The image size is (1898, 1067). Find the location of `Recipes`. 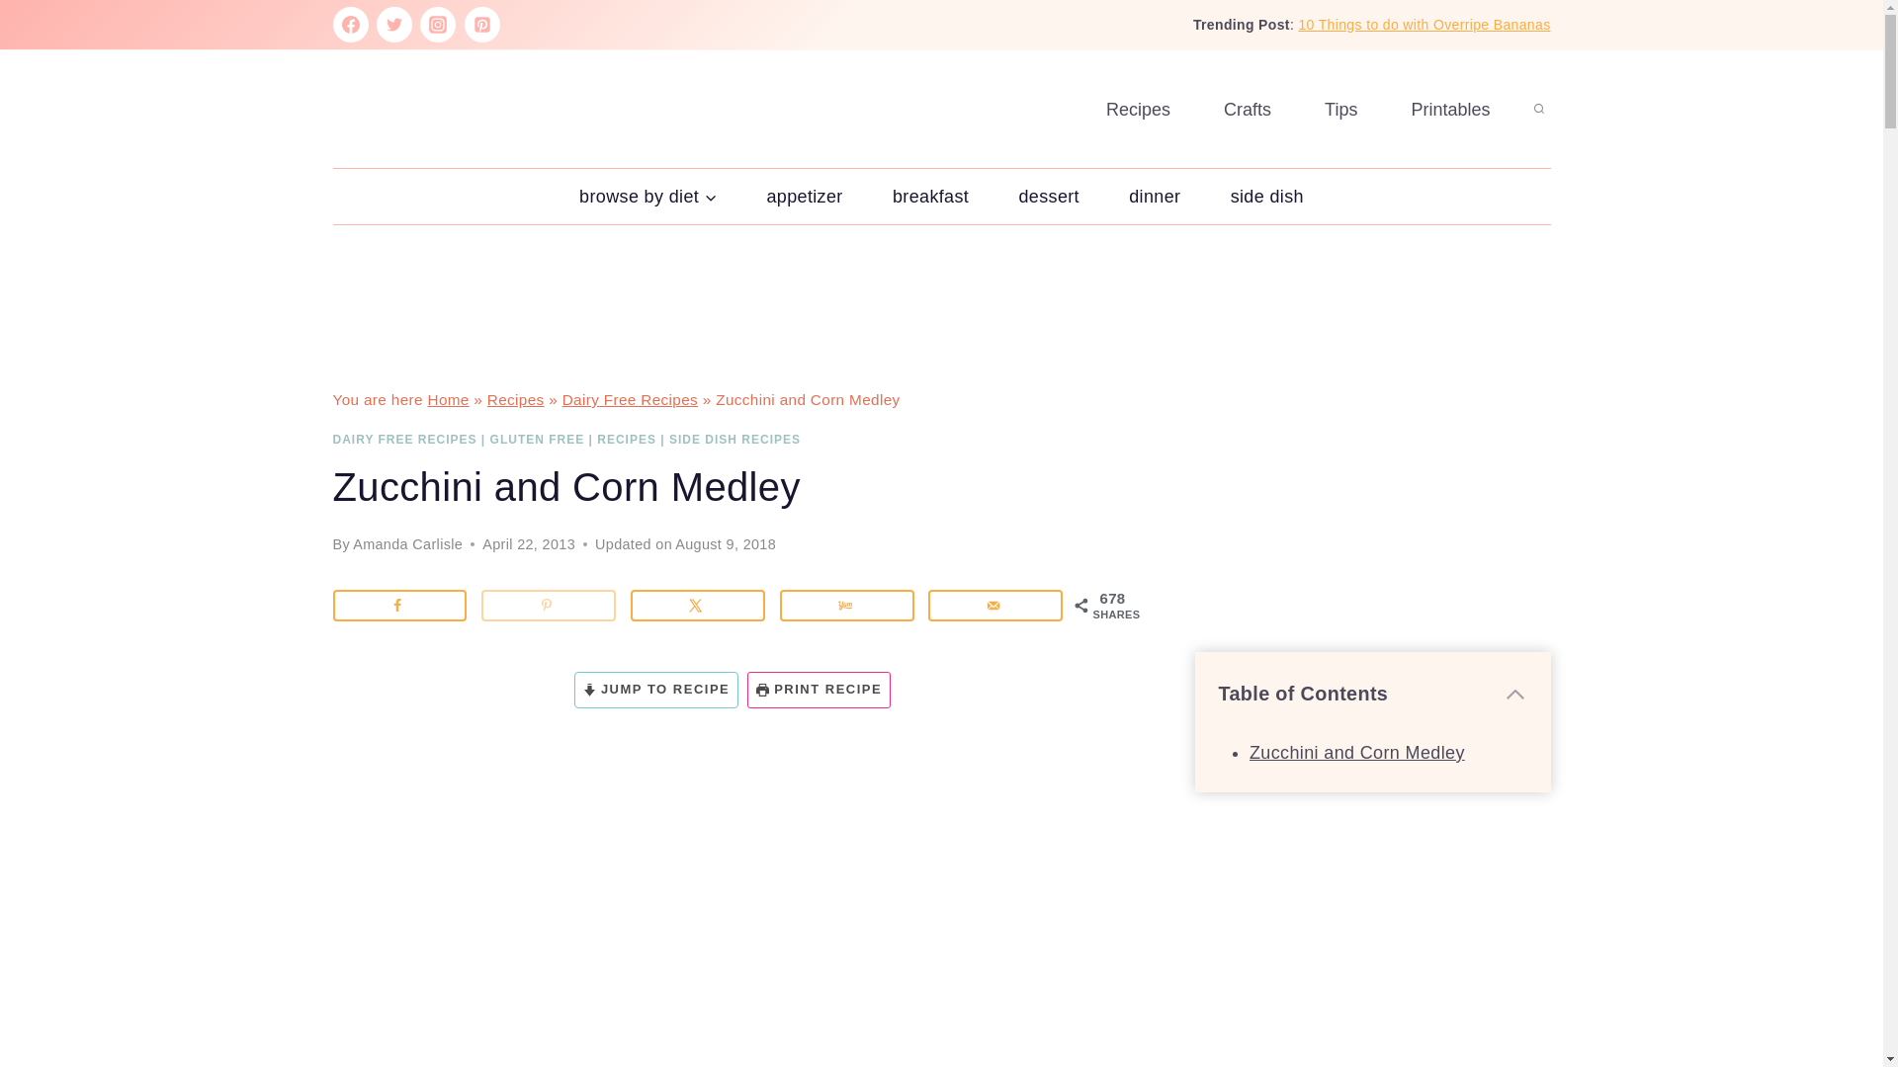

Recipes is located at coordinates (516, 399).